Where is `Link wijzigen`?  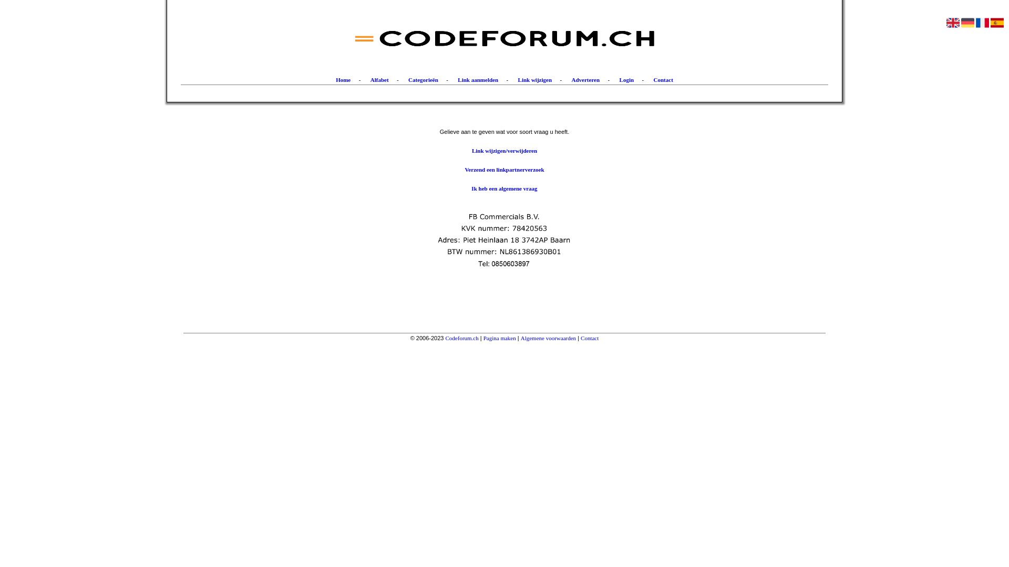 Link wijzigen is located at coordinates (535, 80).